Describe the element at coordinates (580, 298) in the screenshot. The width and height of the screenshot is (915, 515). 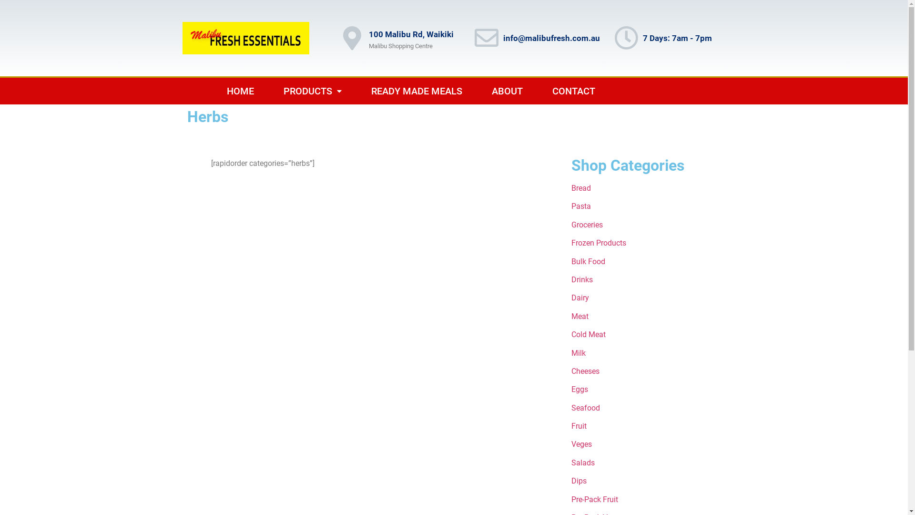
I see `Dairy` at that location.